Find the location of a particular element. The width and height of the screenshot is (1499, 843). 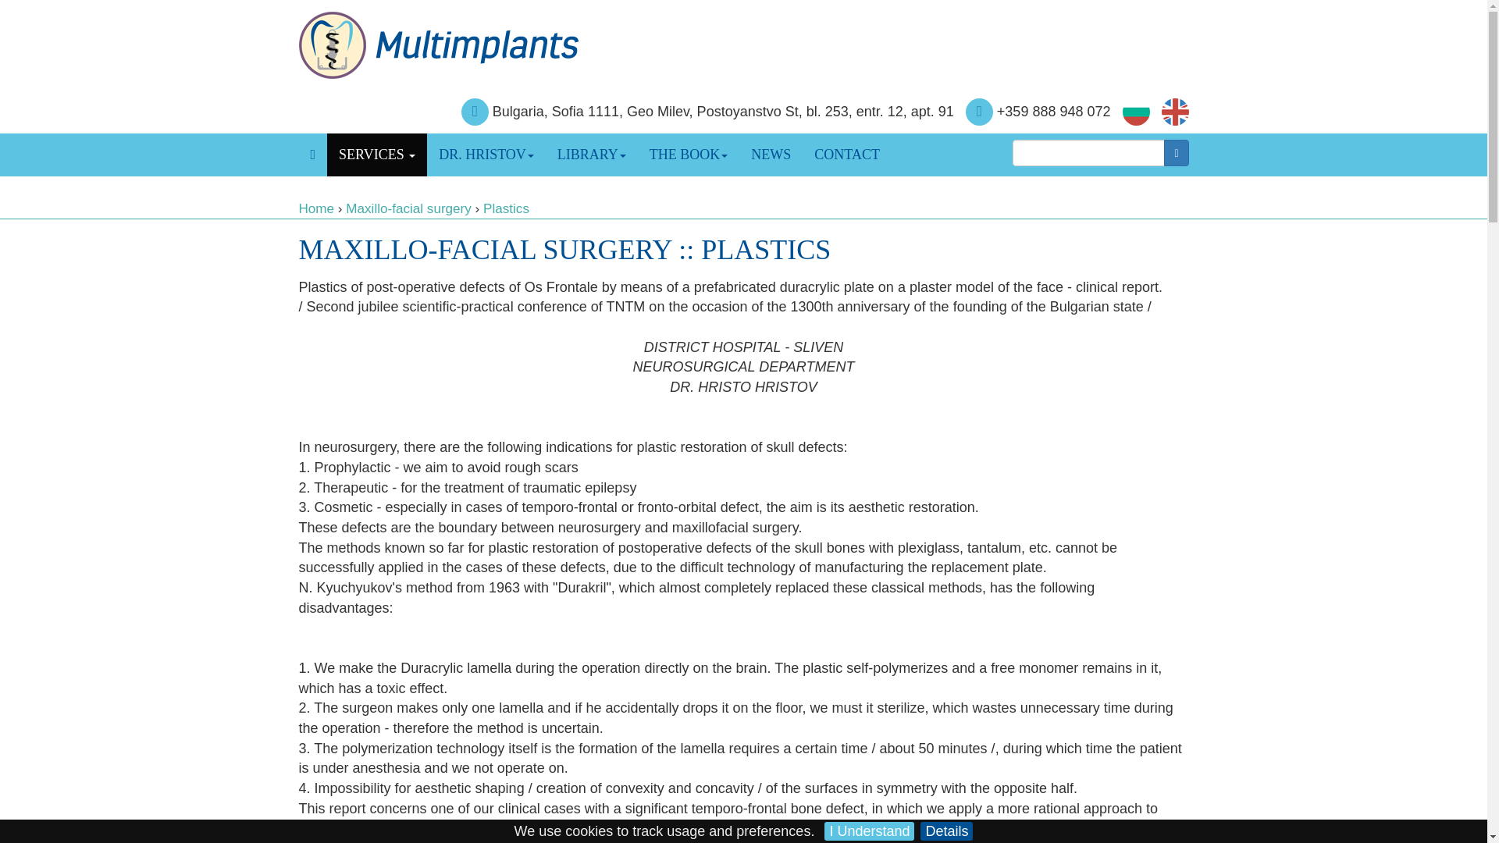

CONTACT is located at coordinates (846, 155).